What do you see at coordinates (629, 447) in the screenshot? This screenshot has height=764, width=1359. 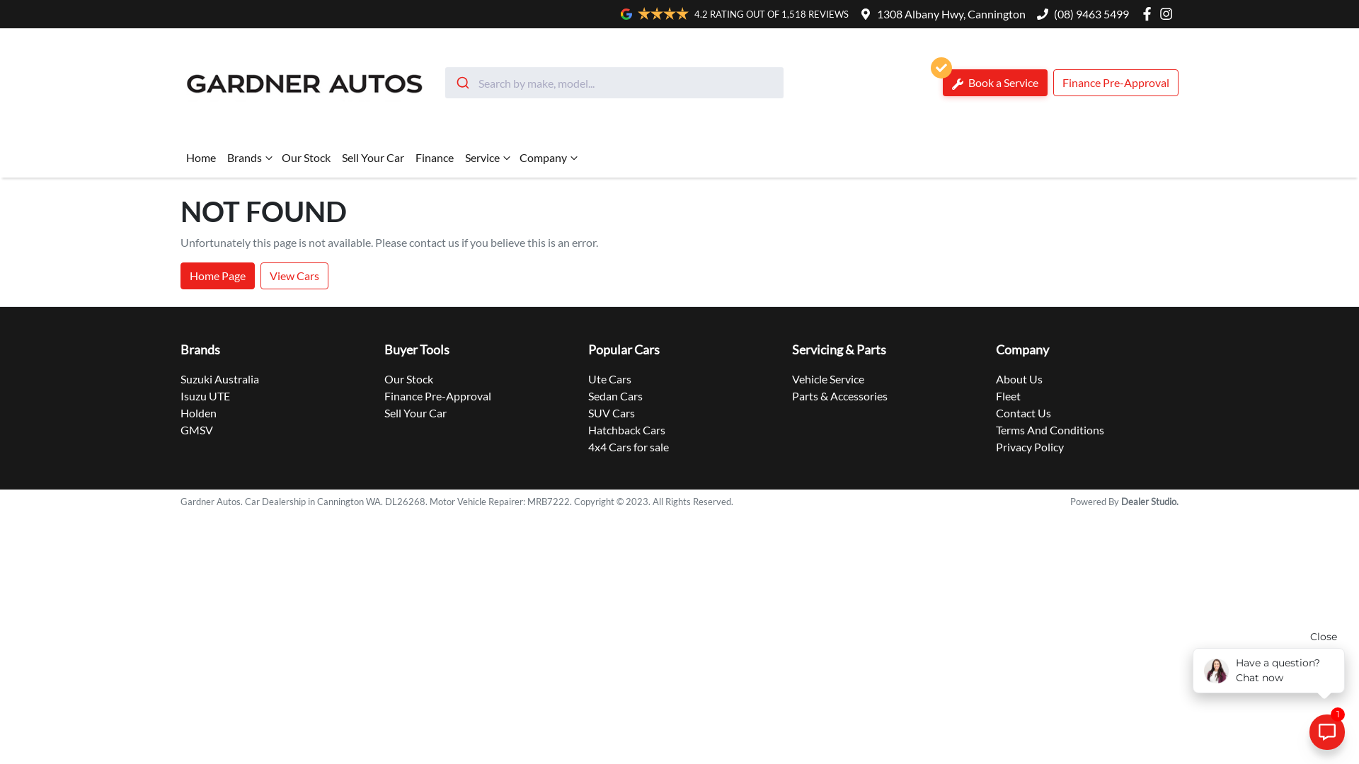 I see `4x4 Cars for sale` at bounding box center [629, 447].